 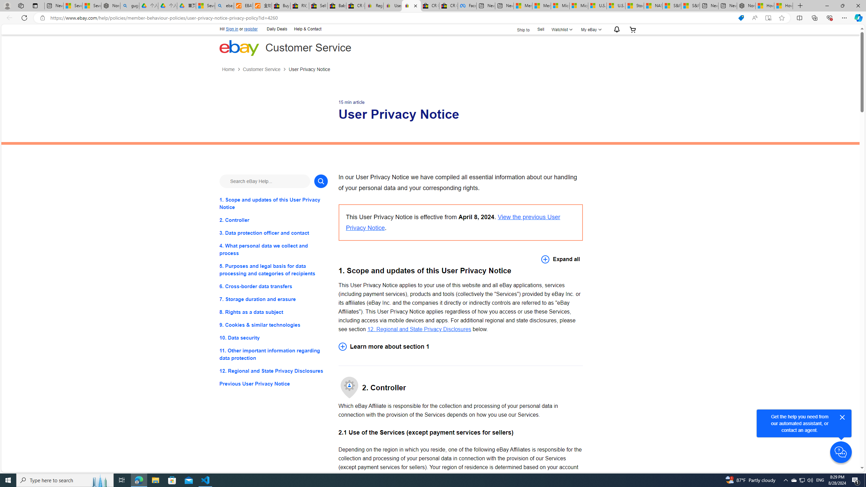 What do you see at coordinates (590, 29) in the screenshot?
I see `My eBayExpand My eBay` at bounding box center [590, 29].